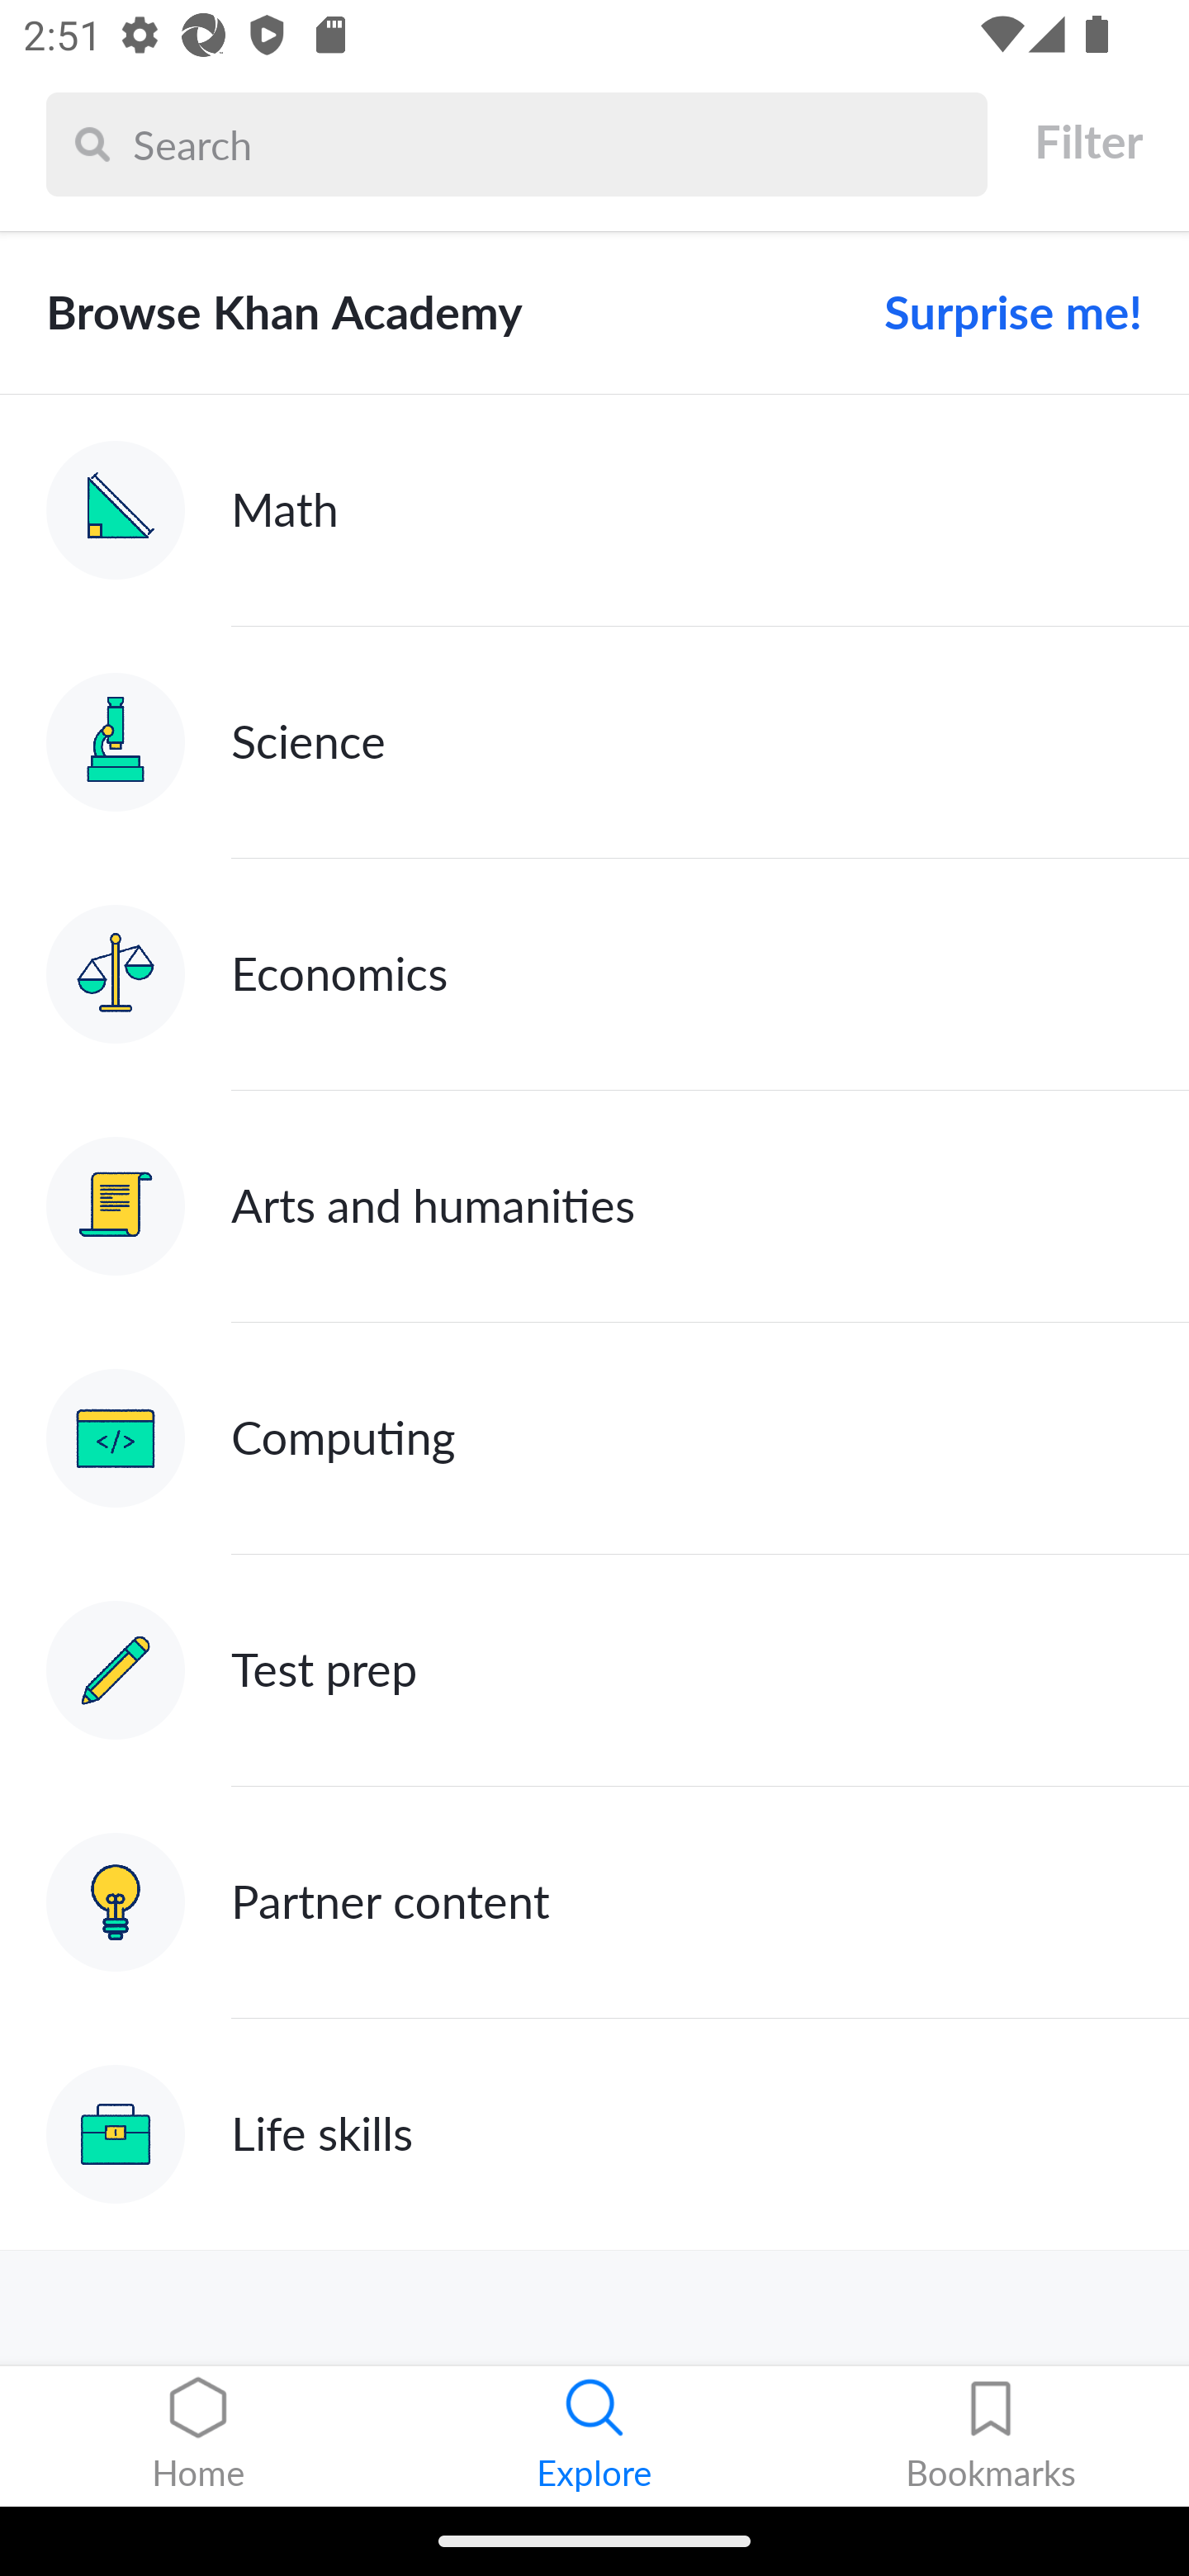 The image size is (1189, 2576). I want to click on Search Search Search, so click(517, 144).